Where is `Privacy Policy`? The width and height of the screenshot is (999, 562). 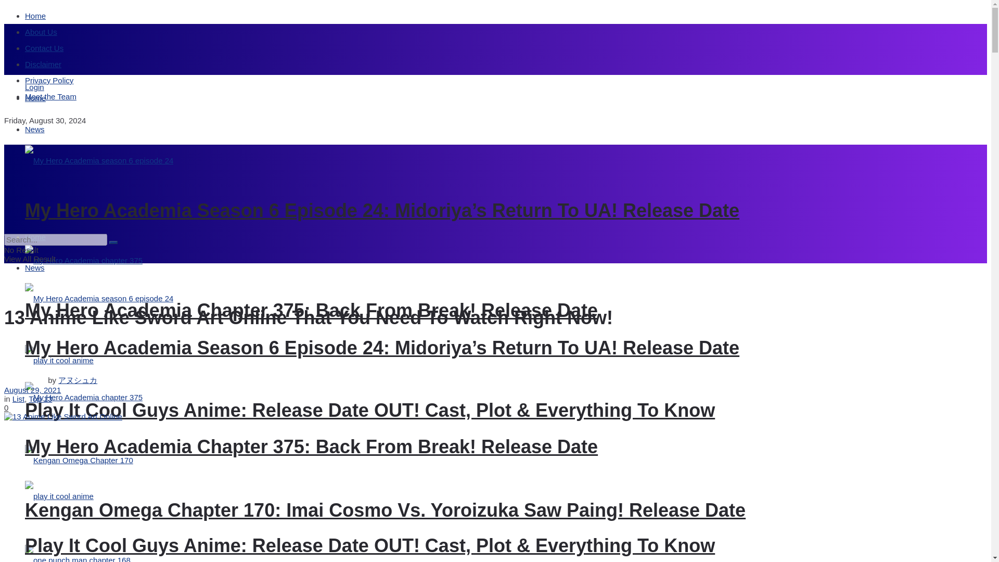 Privacy Policy is located at coordinates (49, 80).